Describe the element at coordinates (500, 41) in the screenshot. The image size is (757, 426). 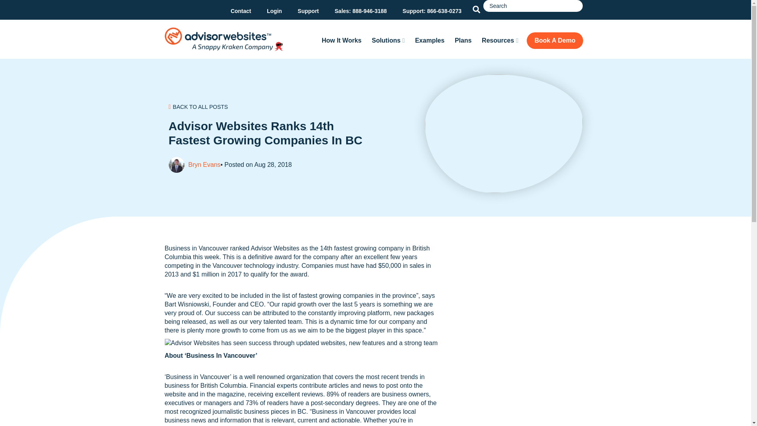
I see `Resources` at that location.